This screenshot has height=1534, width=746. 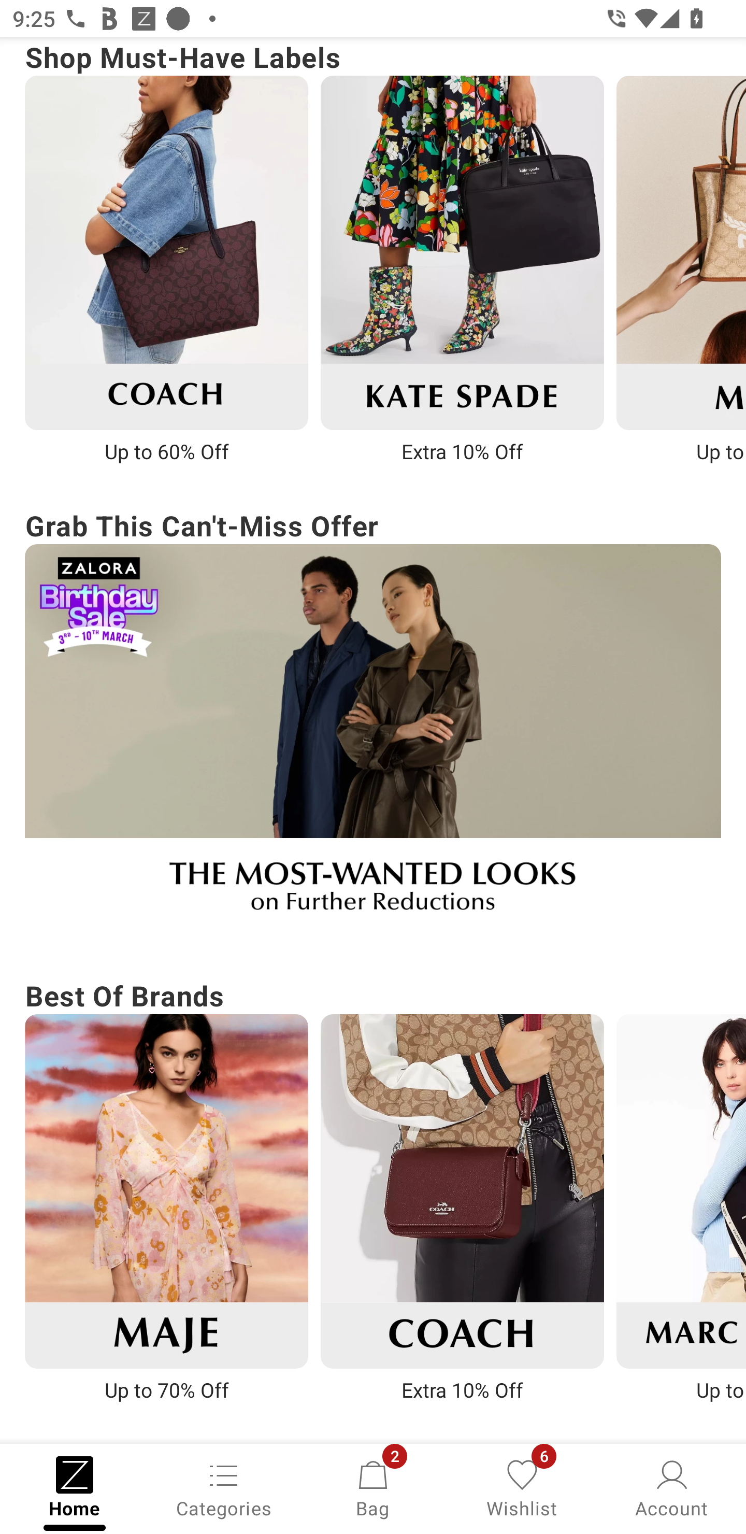 What do you see at coordinates (373, 740) in the screenshot?
I see `Campaign banner` at bounding box center [373, 740].